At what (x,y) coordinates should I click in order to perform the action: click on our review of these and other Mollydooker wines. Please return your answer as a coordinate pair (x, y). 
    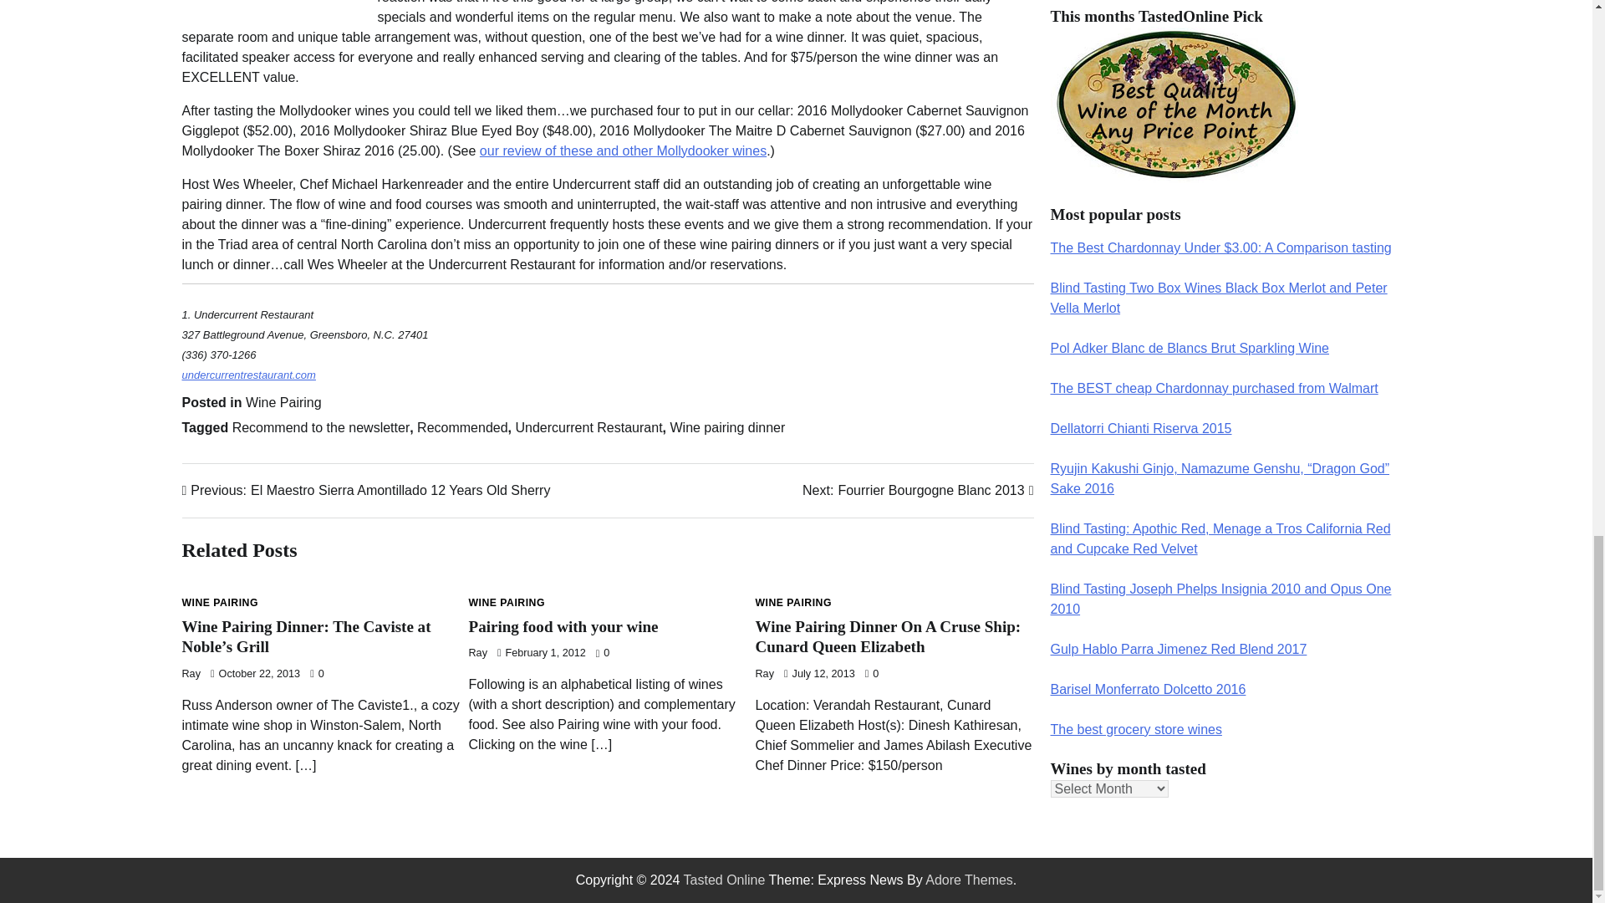
    Looking at the image, I should click on (624, 150).